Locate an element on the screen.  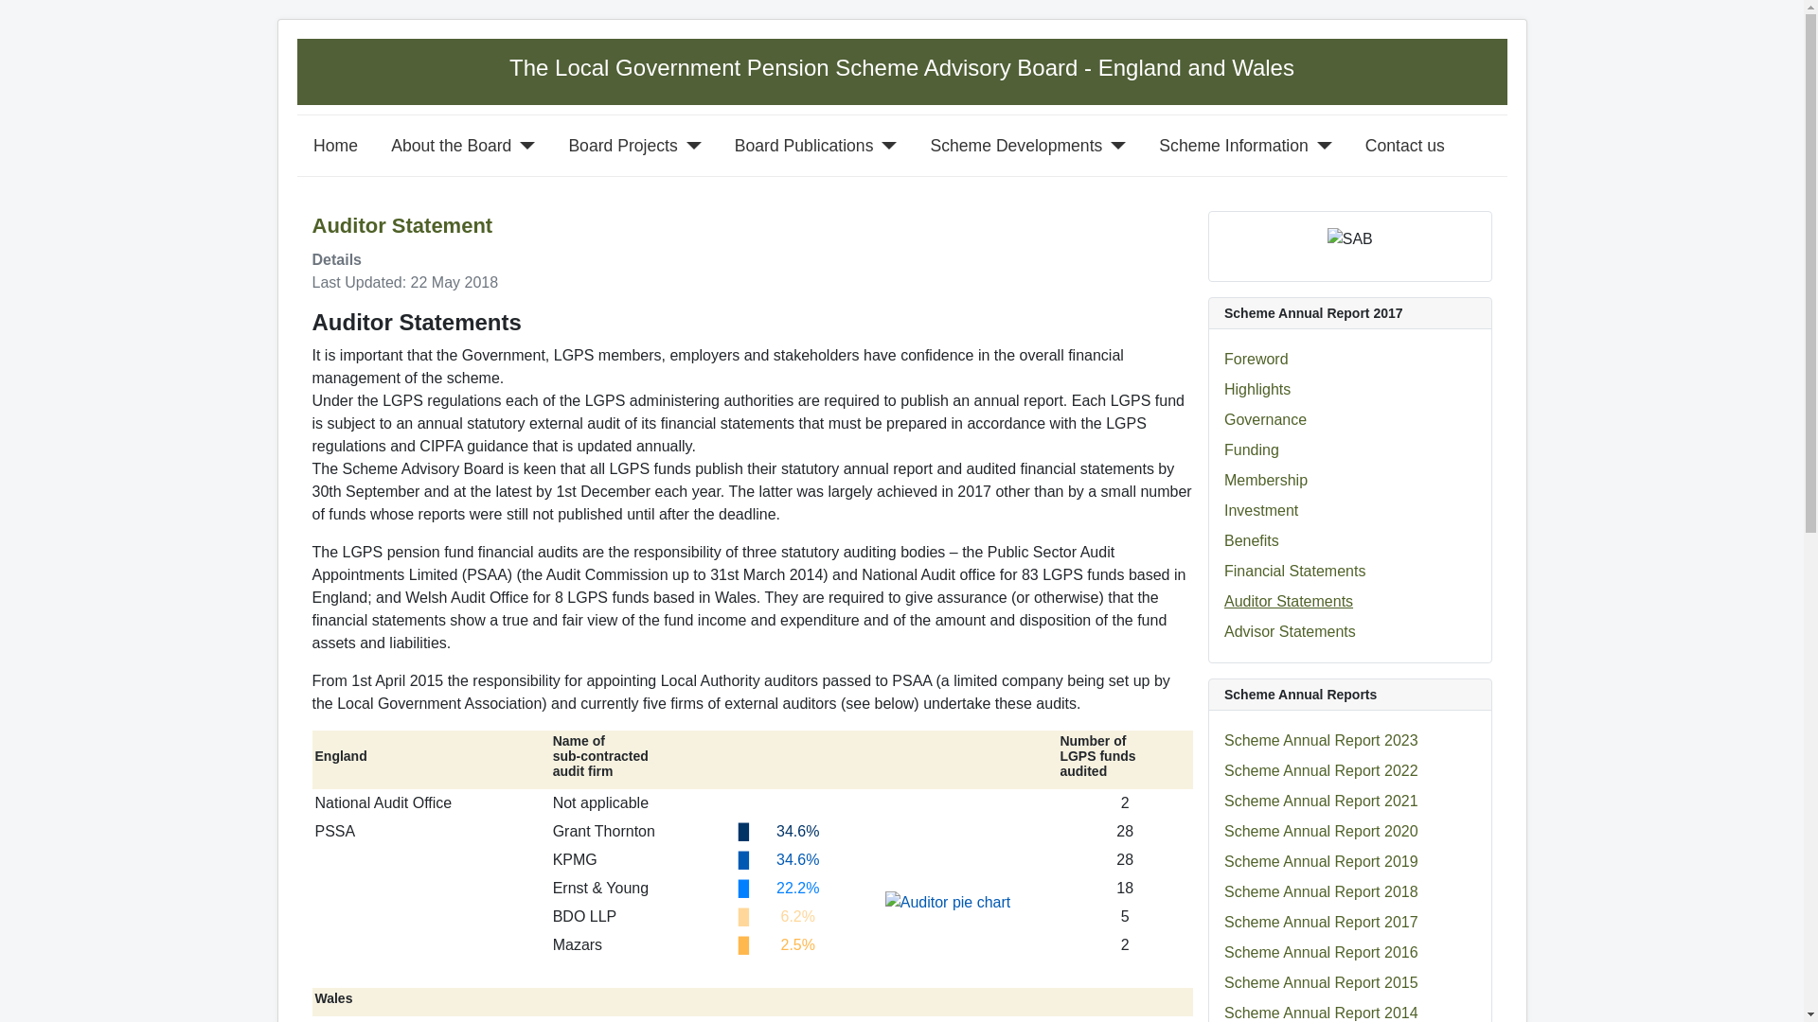
Board Projects is located at coordinates (621, 146).